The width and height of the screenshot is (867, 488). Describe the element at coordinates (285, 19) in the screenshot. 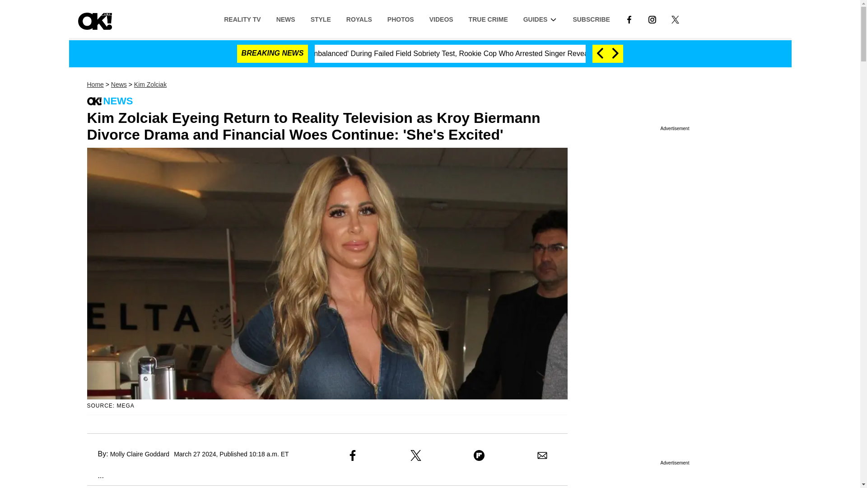

I see `NEWS` at that location.